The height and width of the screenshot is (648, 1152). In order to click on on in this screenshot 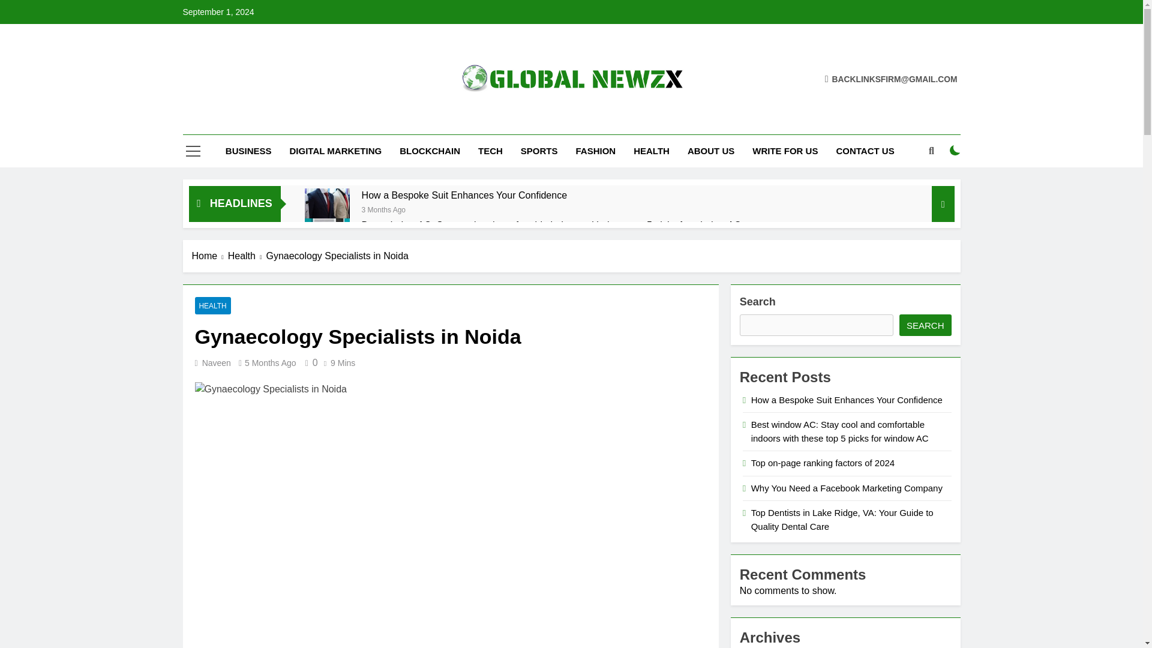, I will do `click(955, 150)`.